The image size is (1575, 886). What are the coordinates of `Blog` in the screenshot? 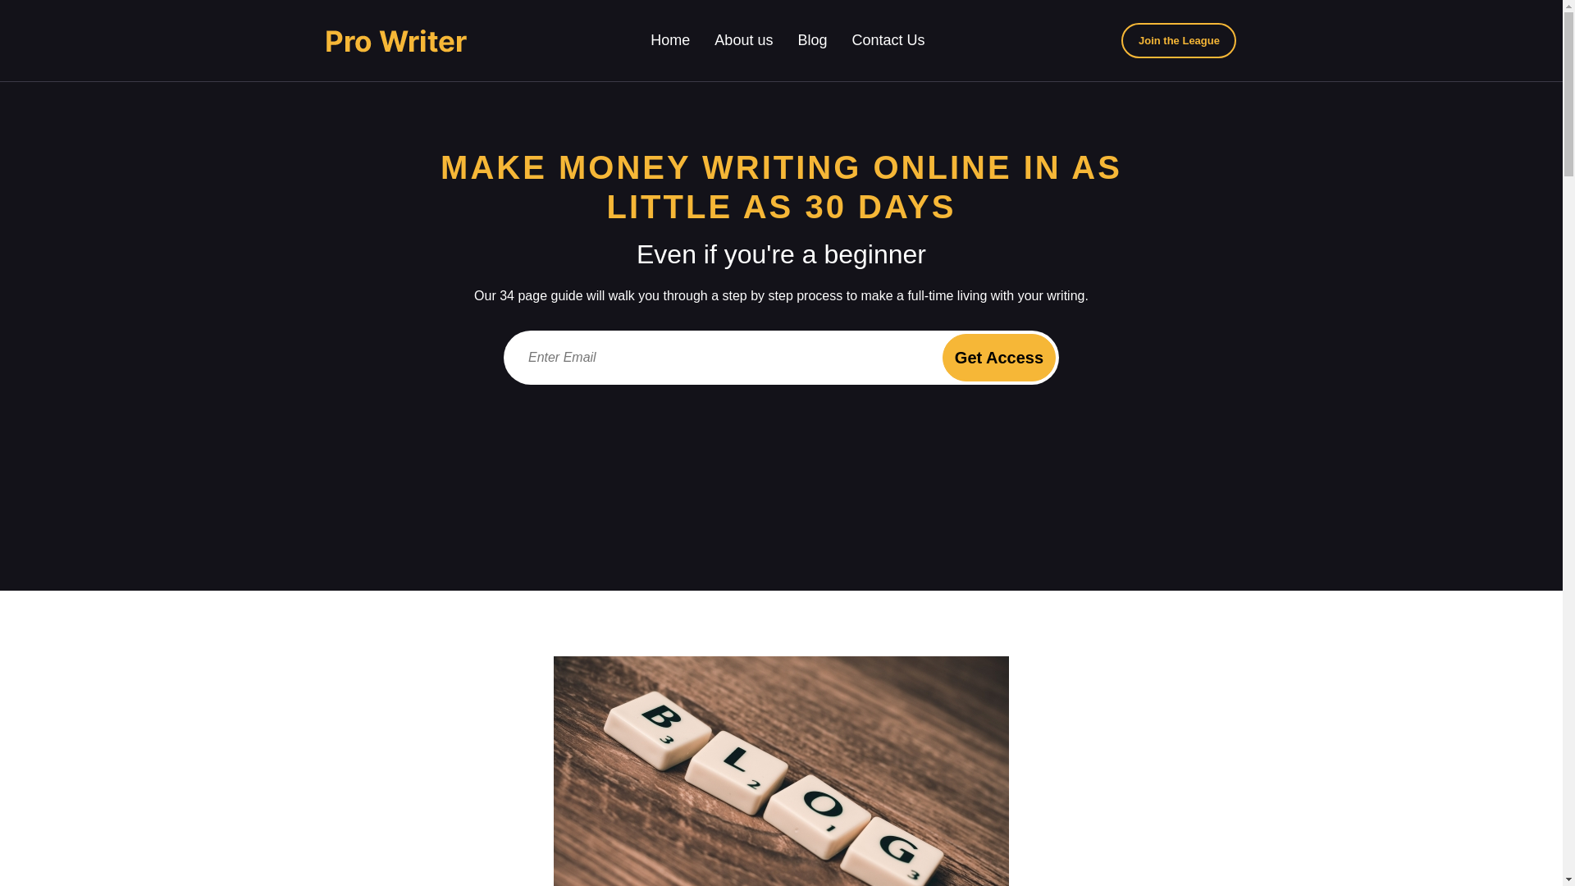 It's located at (812, 39).